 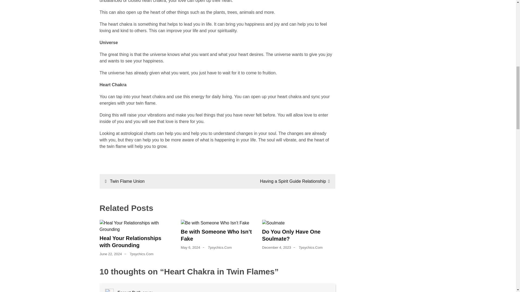 I want to click on Having a Spirit Guide Relationship, so click(x=295, y=181).